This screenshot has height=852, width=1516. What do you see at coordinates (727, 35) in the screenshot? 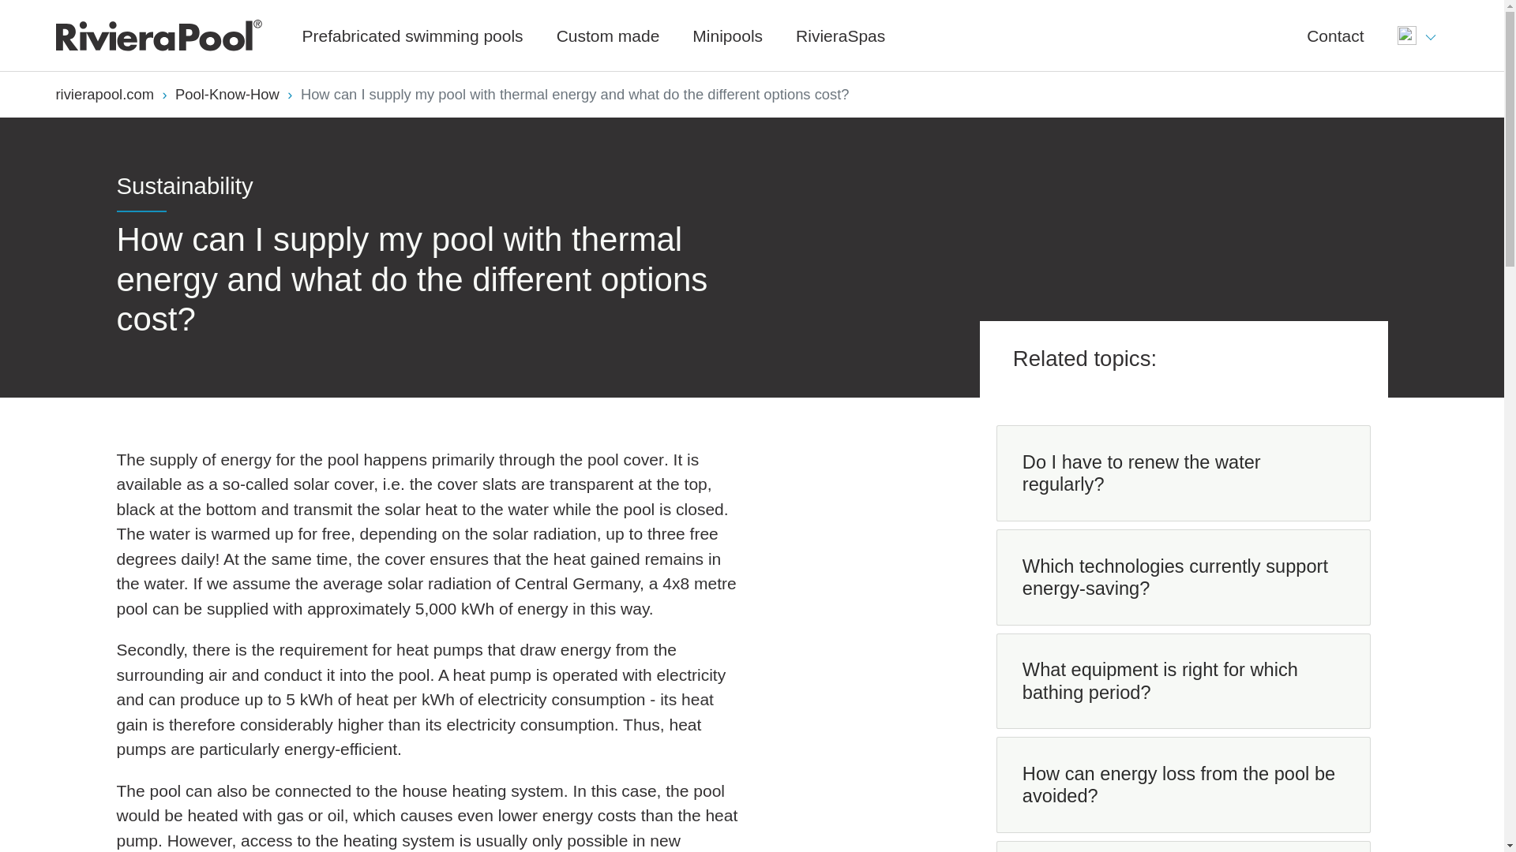
I see `Minipools` at bounding box center [727, 35].